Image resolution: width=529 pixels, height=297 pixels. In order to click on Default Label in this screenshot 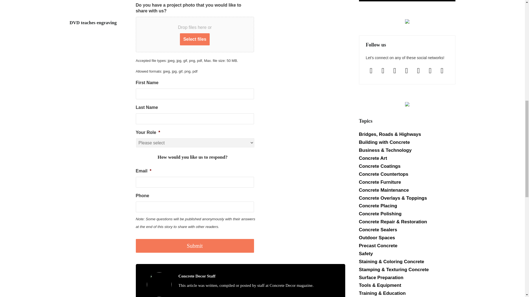, I will do `click(395, 70)`.